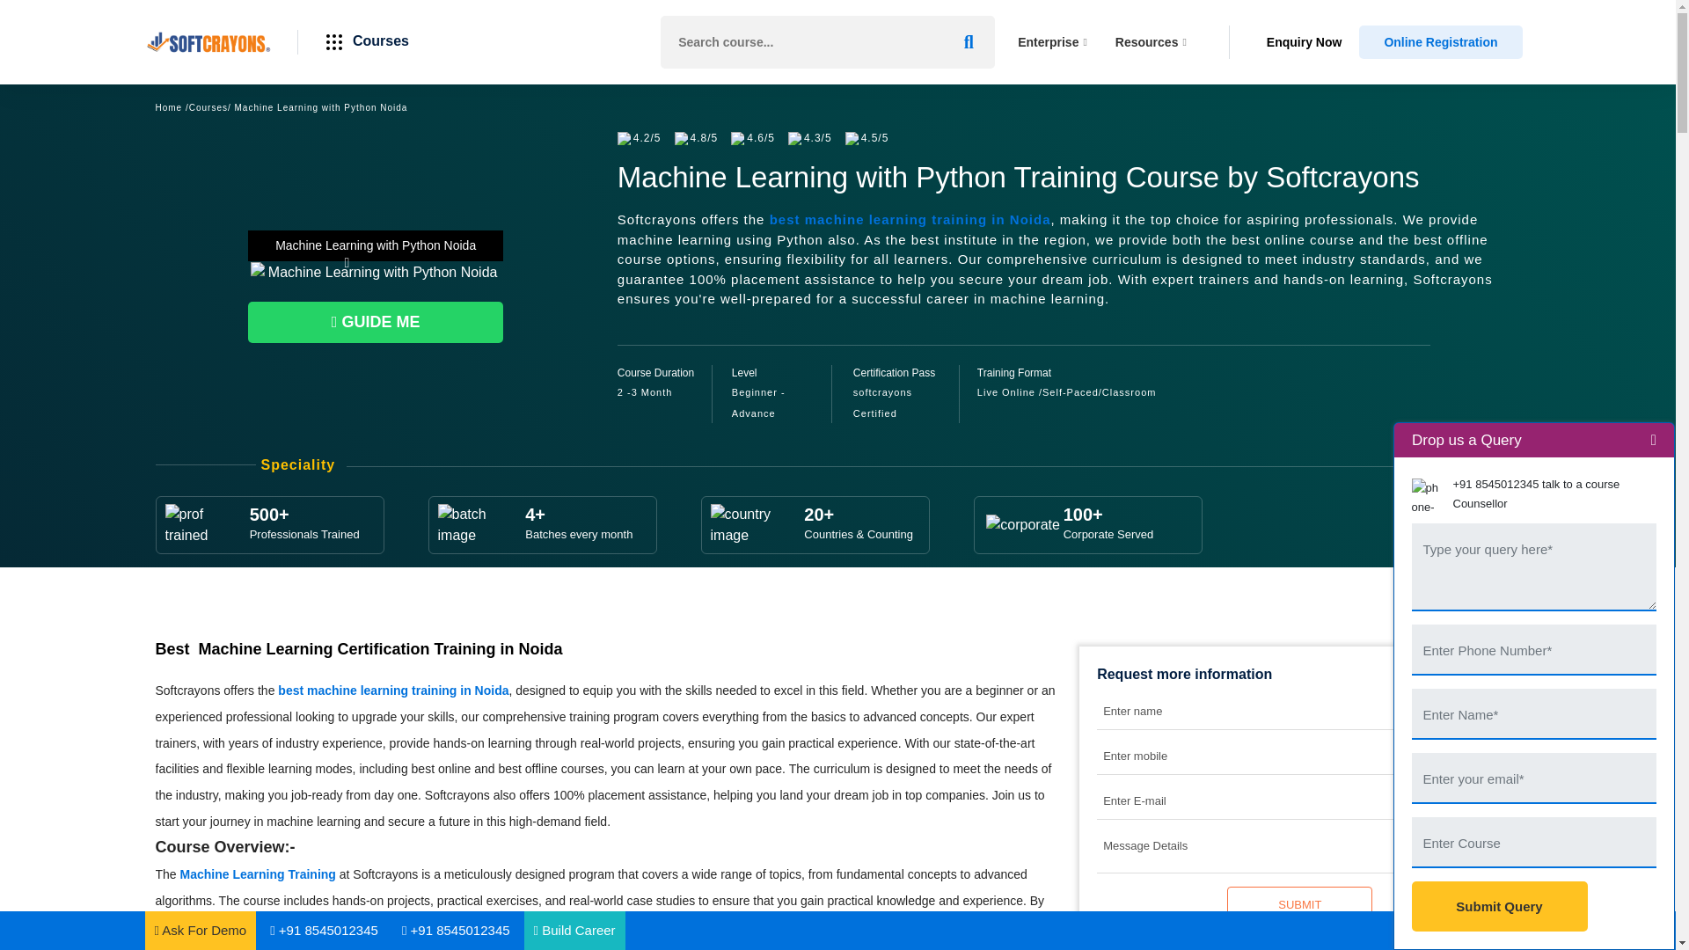 The width and height of the screenshot is (1689, 950). I want to click on Enquiry Now, so click(1305, 42).